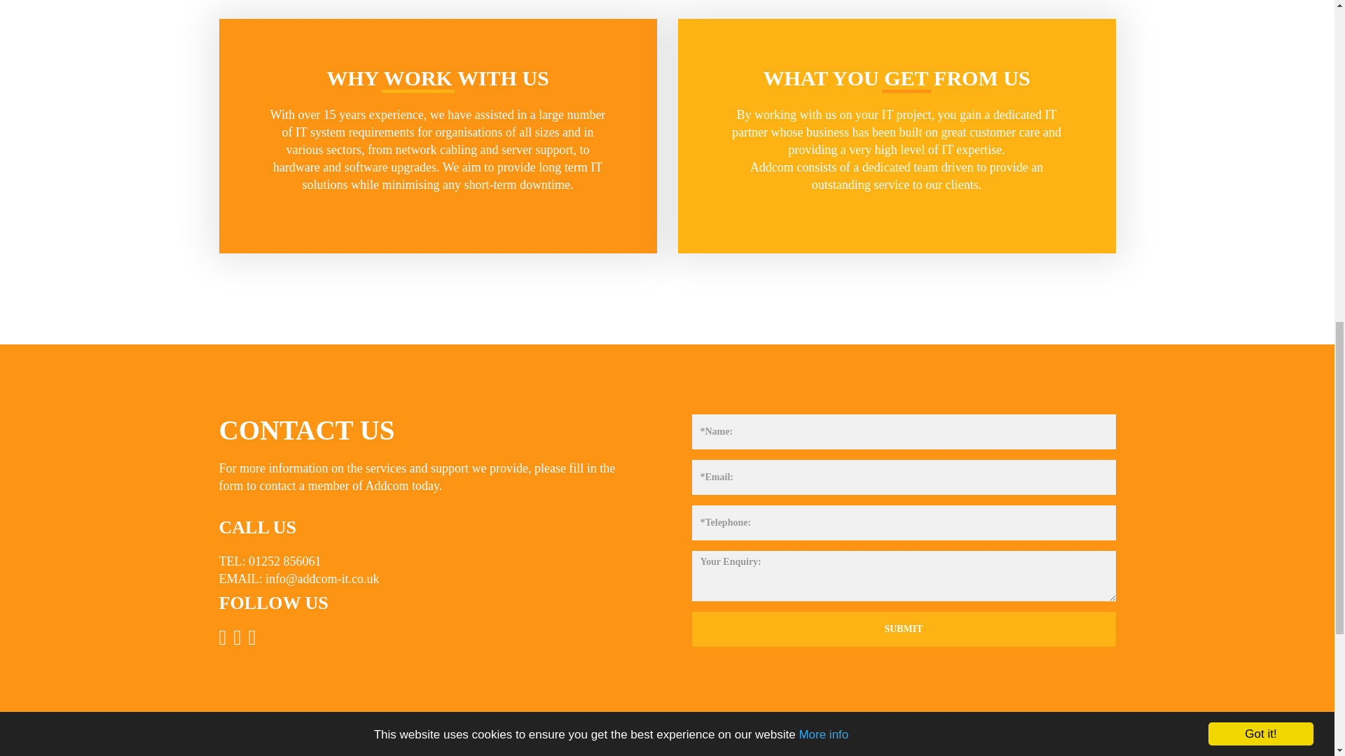 The image size is (1345, 756). I want to click on Server Support Services - Addcom, so click(537, 150).